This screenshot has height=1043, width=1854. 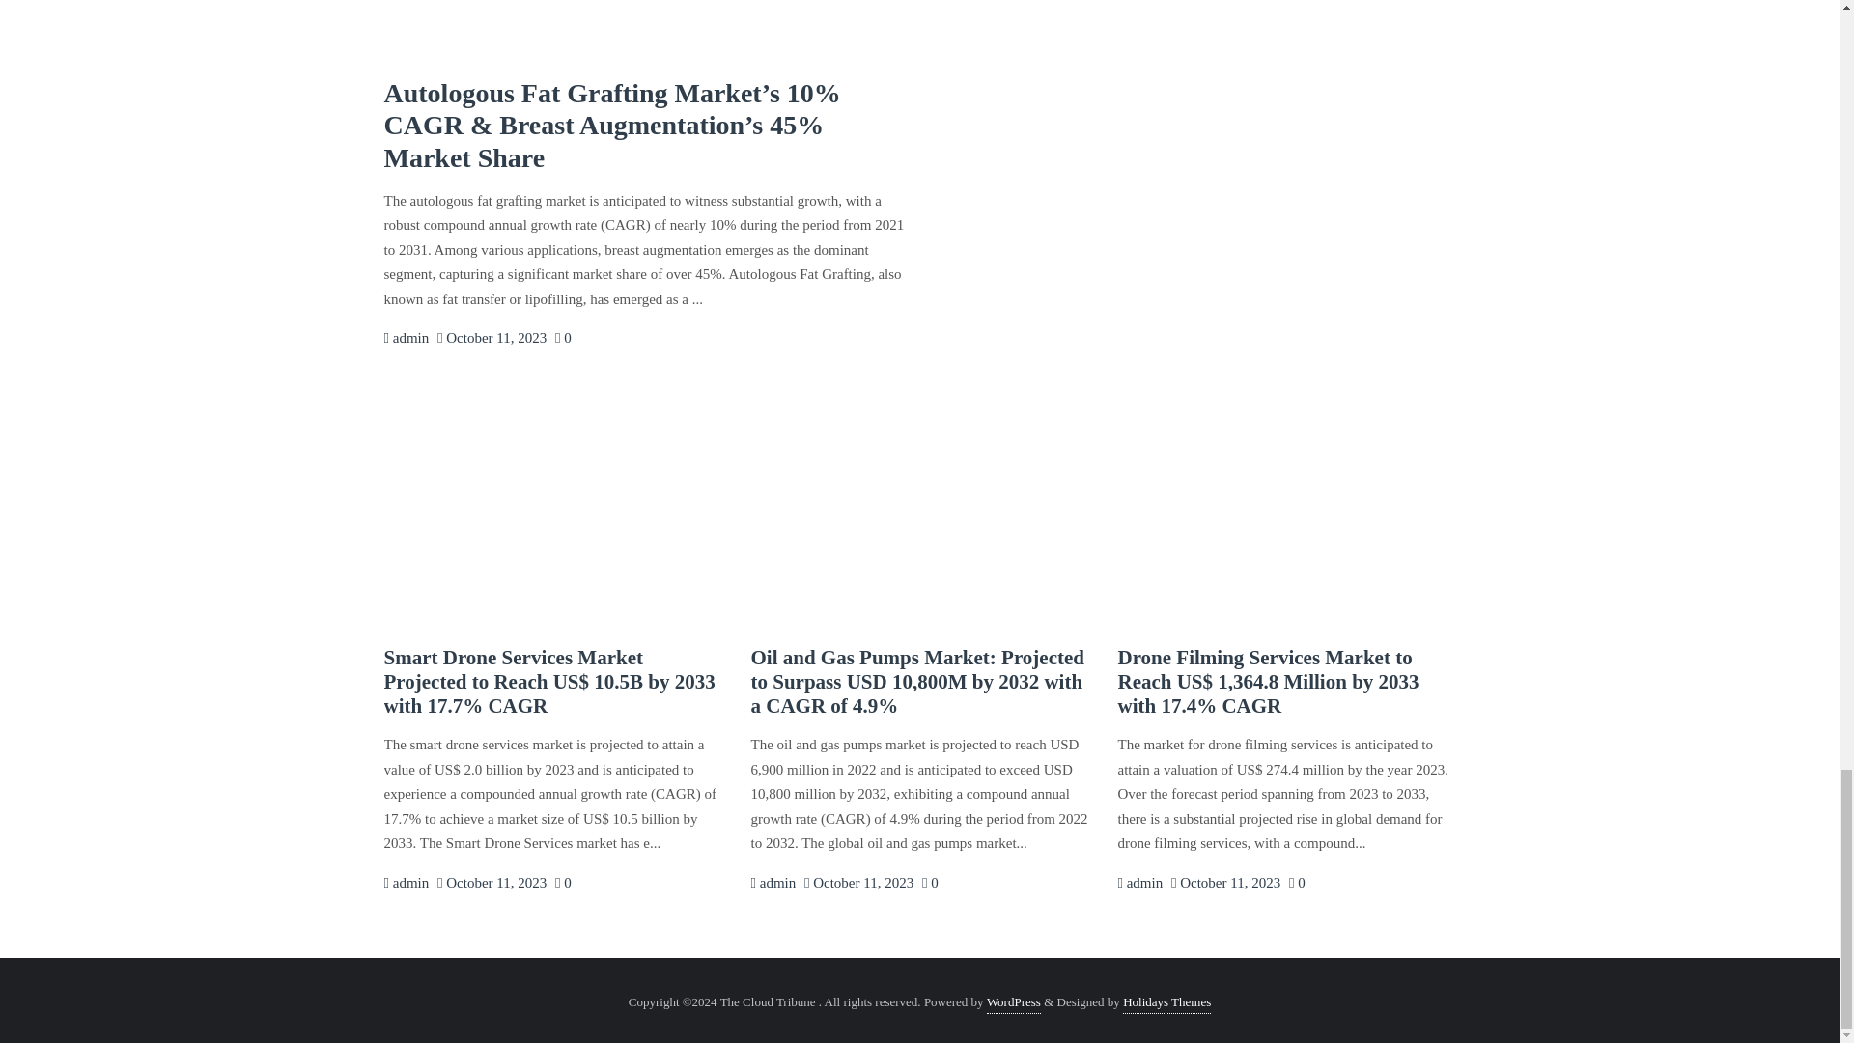 I want to click on October 11, 2023, so click(x=859, y=883).